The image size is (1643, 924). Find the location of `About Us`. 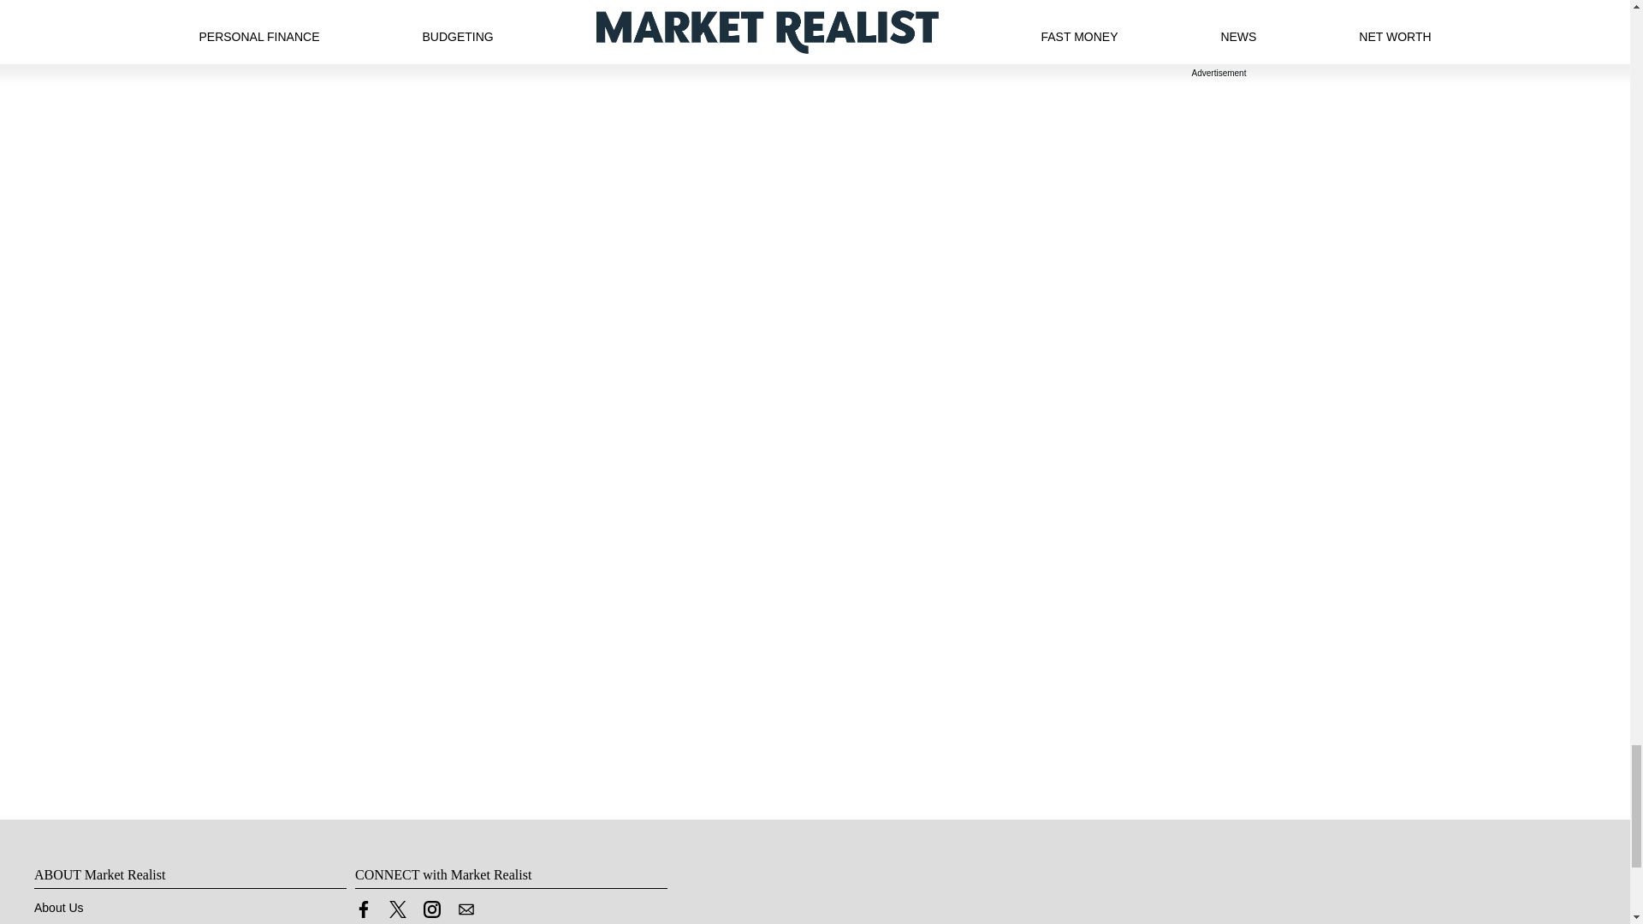

About Us is located at coordinates (58, 908).